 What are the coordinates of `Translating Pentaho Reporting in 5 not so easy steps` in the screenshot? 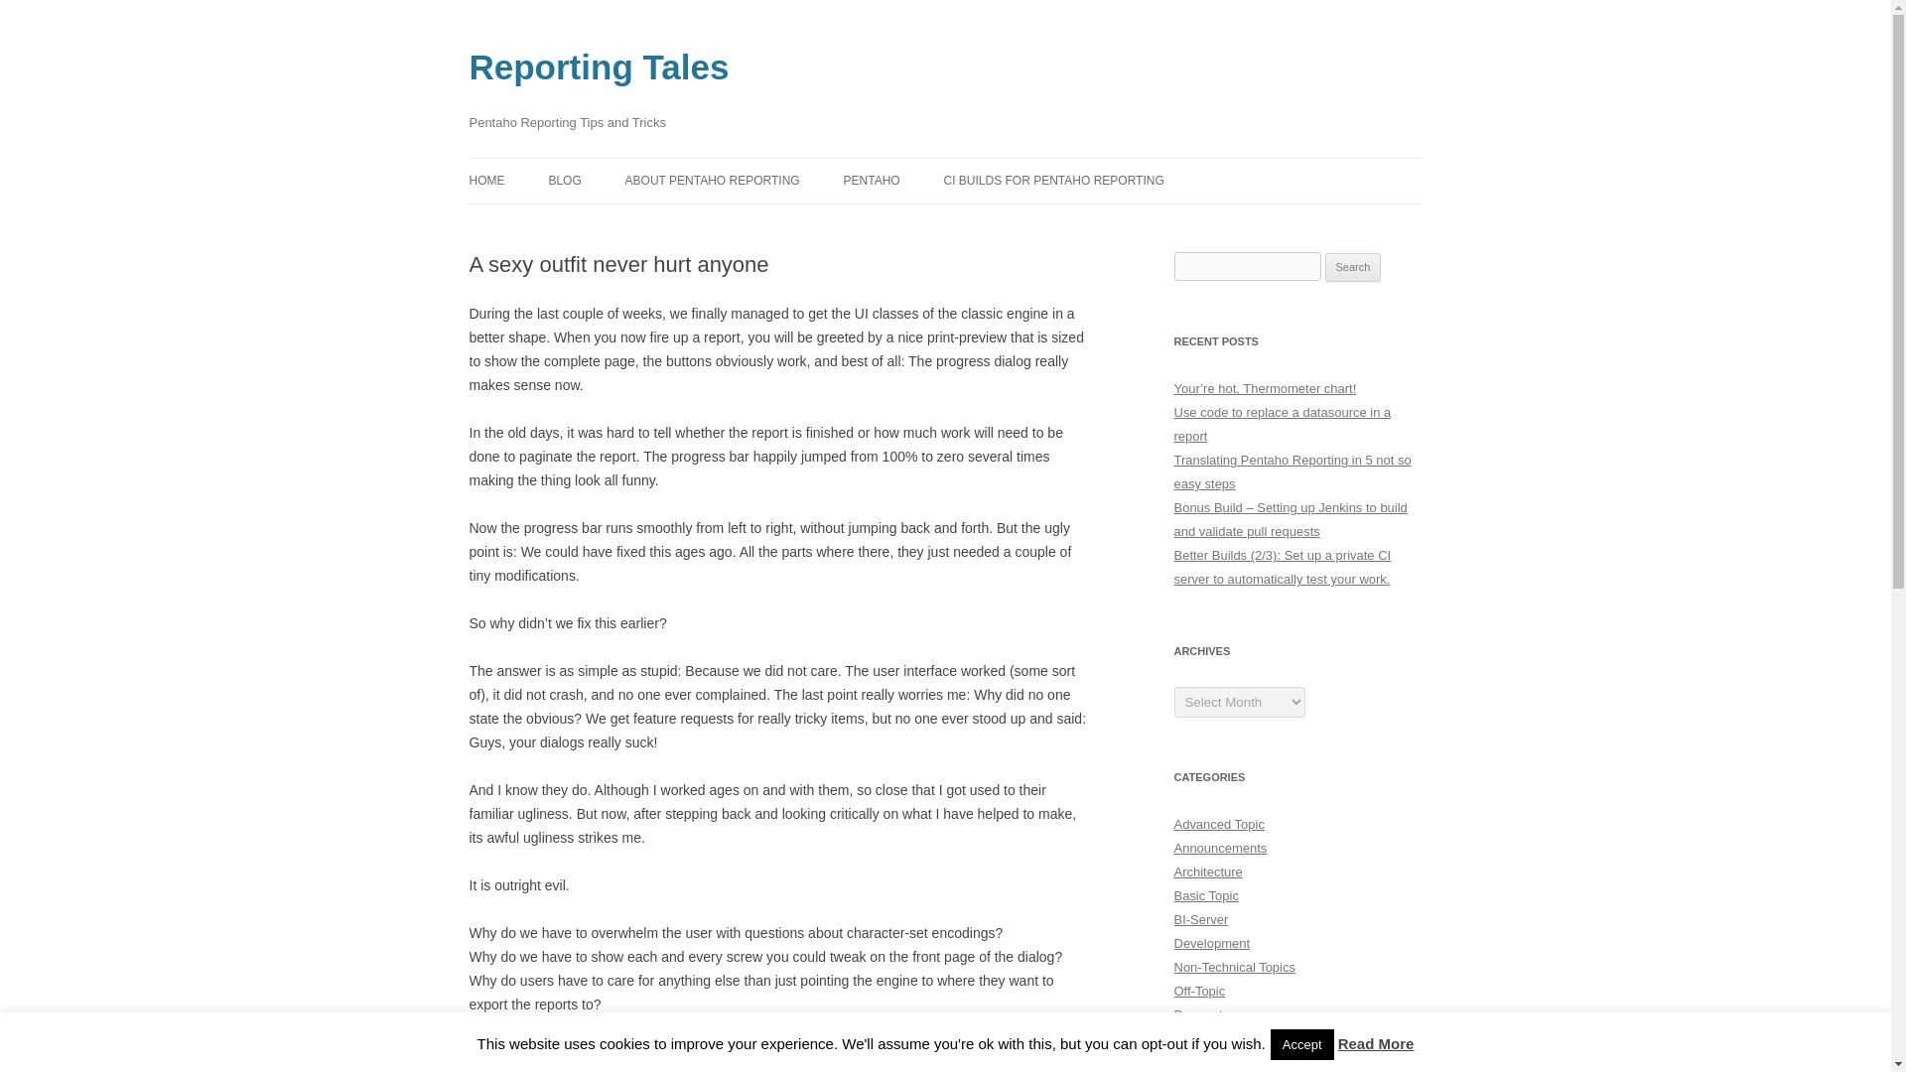 It's located at (1292, 470).